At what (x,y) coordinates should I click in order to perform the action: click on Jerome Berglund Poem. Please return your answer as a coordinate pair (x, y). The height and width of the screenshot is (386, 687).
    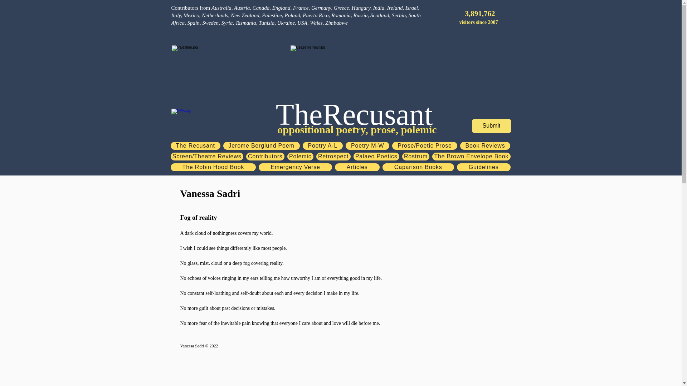
    Looking at the image, I should click on (261, 146).